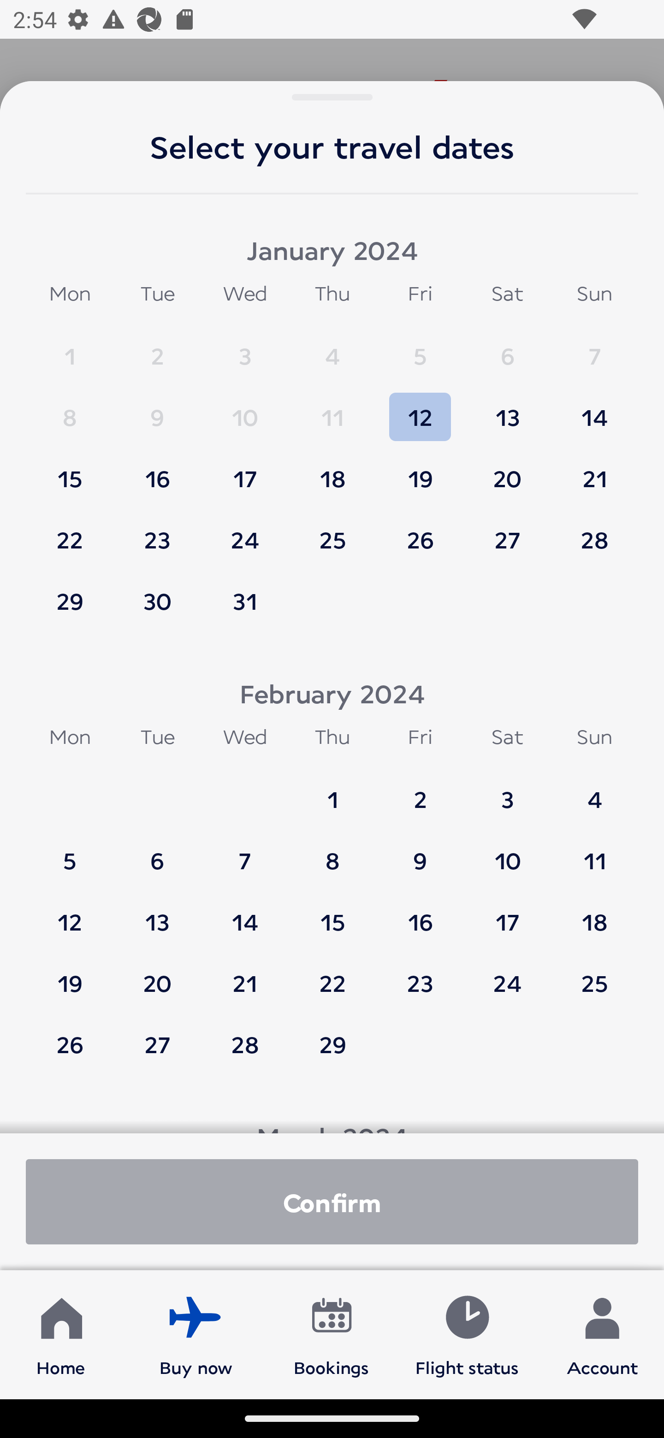 This screenshot has height=1438, width=664. What do you see at coordinates (70, 1043) in the screenshot?
I see `26` at bounding box center [70, 1043].